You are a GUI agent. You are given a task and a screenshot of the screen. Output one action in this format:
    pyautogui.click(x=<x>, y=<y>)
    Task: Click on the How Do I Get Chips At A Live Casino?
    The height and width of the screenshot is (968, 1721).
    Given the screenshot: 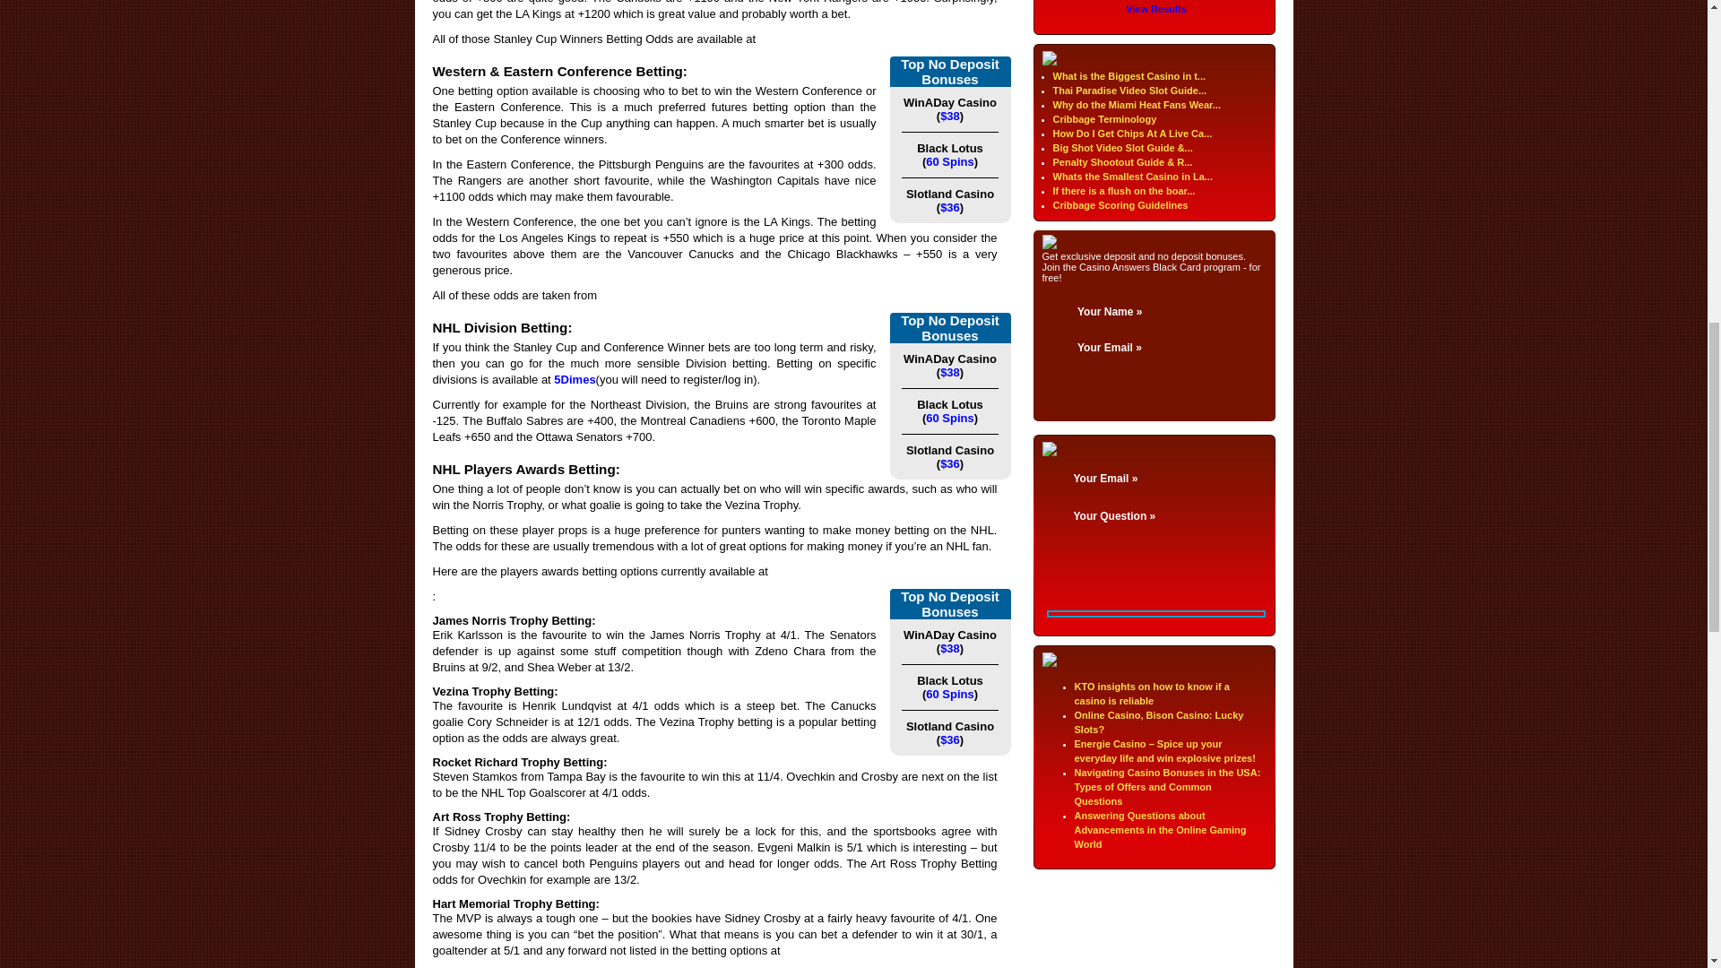 What is the action you would take?
    pyautogui.click(x=1131, y=133)
    